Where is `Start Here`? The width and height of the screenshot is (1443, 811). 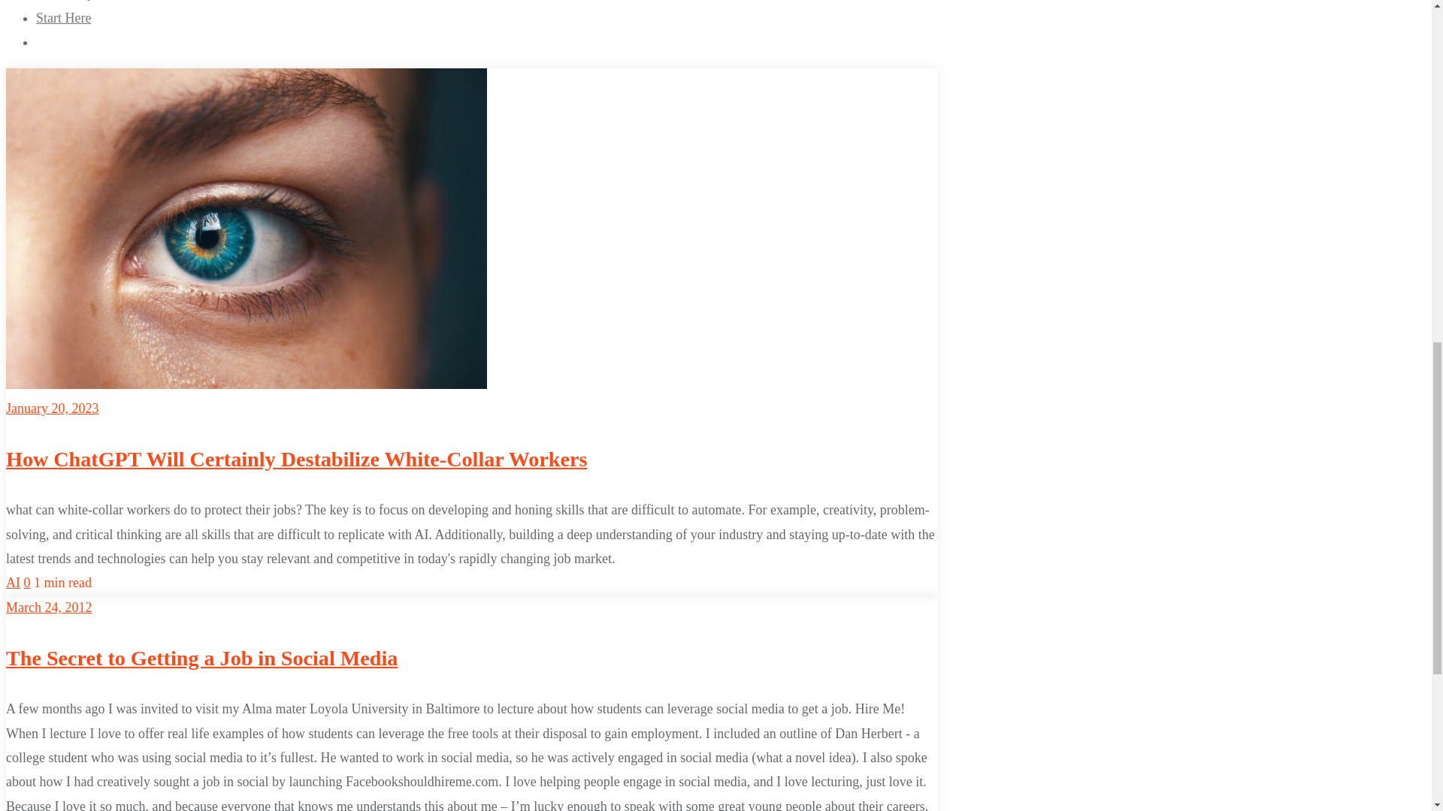 Start Here is located at coordinates (63, 18).